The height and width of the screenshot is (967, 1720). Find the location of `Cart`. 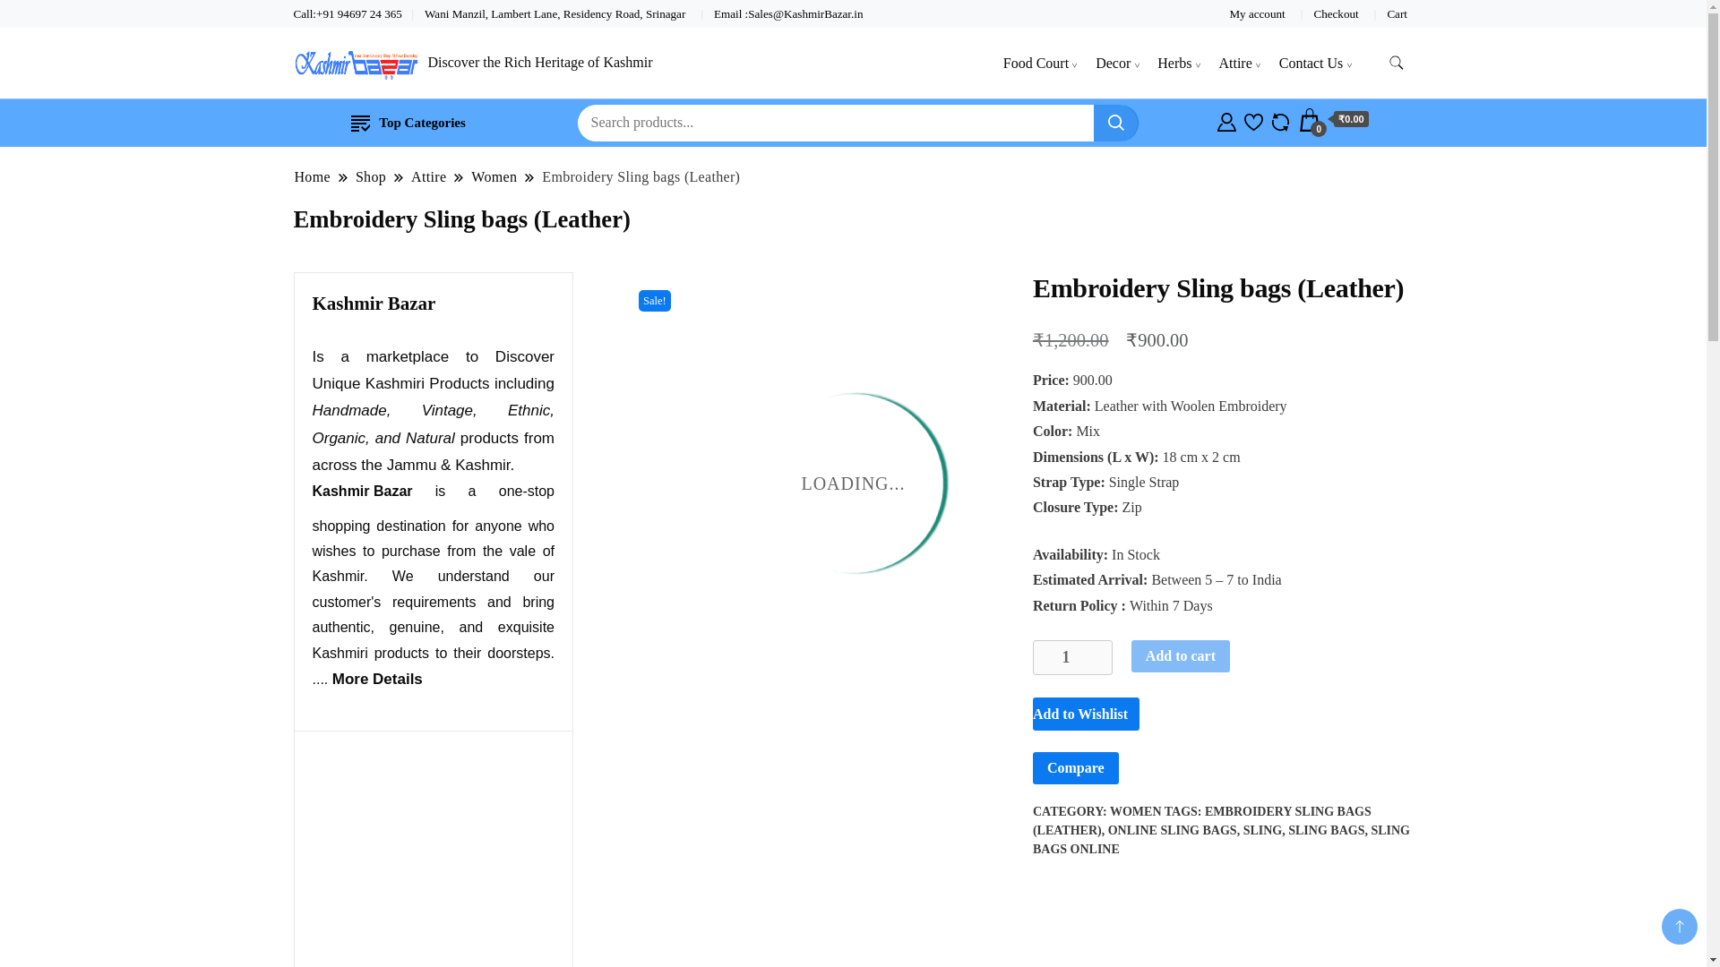

Cart is located at coordinates (1396, 13).